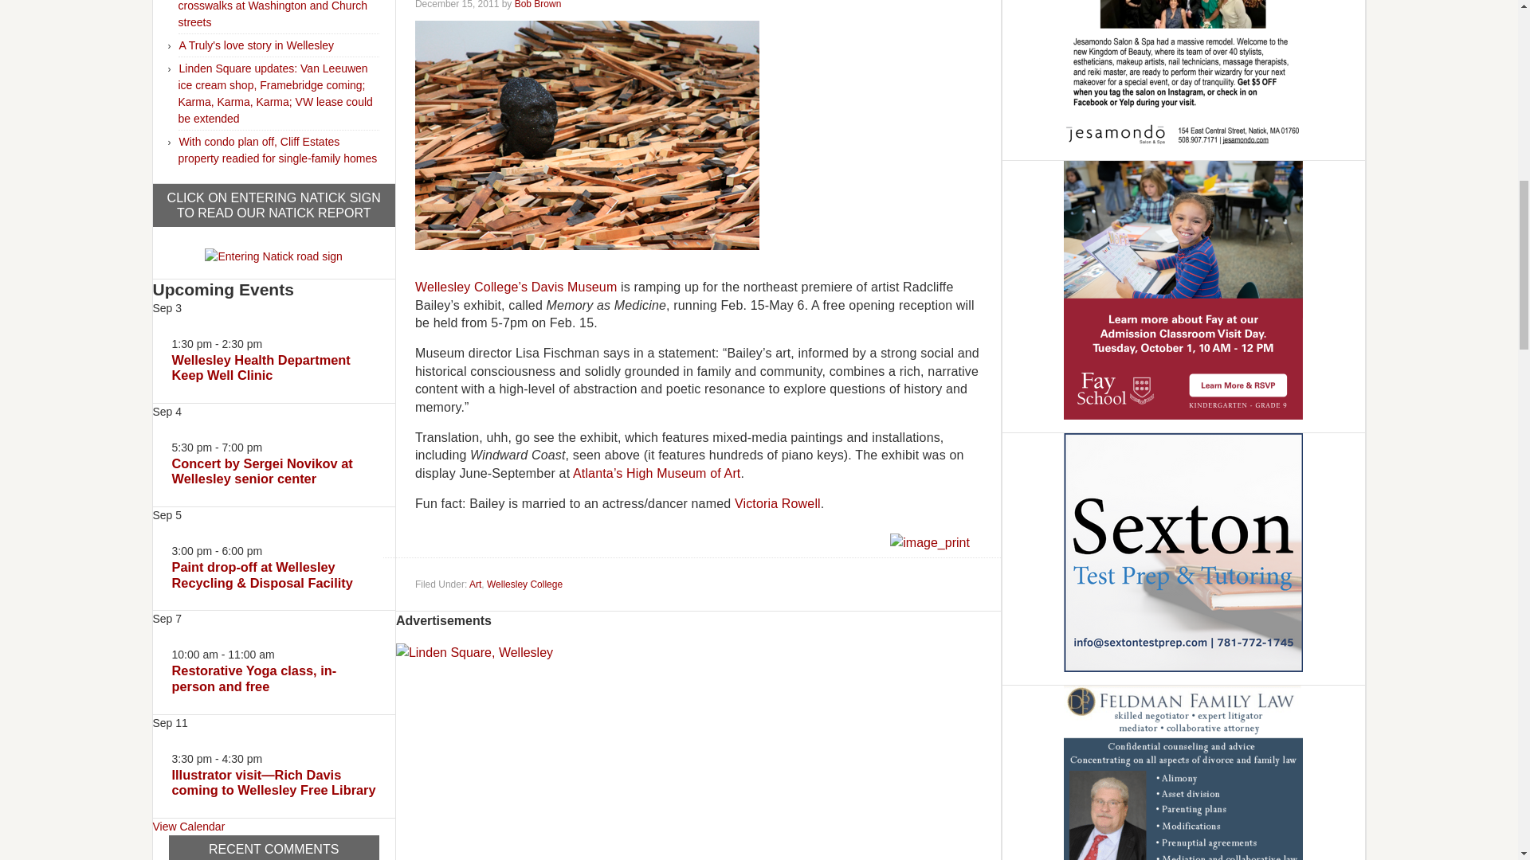 This screenshot has width=1530, height=860. I want to click on Wellesley Health Department Keep Well Clinic, so click(261, 366).